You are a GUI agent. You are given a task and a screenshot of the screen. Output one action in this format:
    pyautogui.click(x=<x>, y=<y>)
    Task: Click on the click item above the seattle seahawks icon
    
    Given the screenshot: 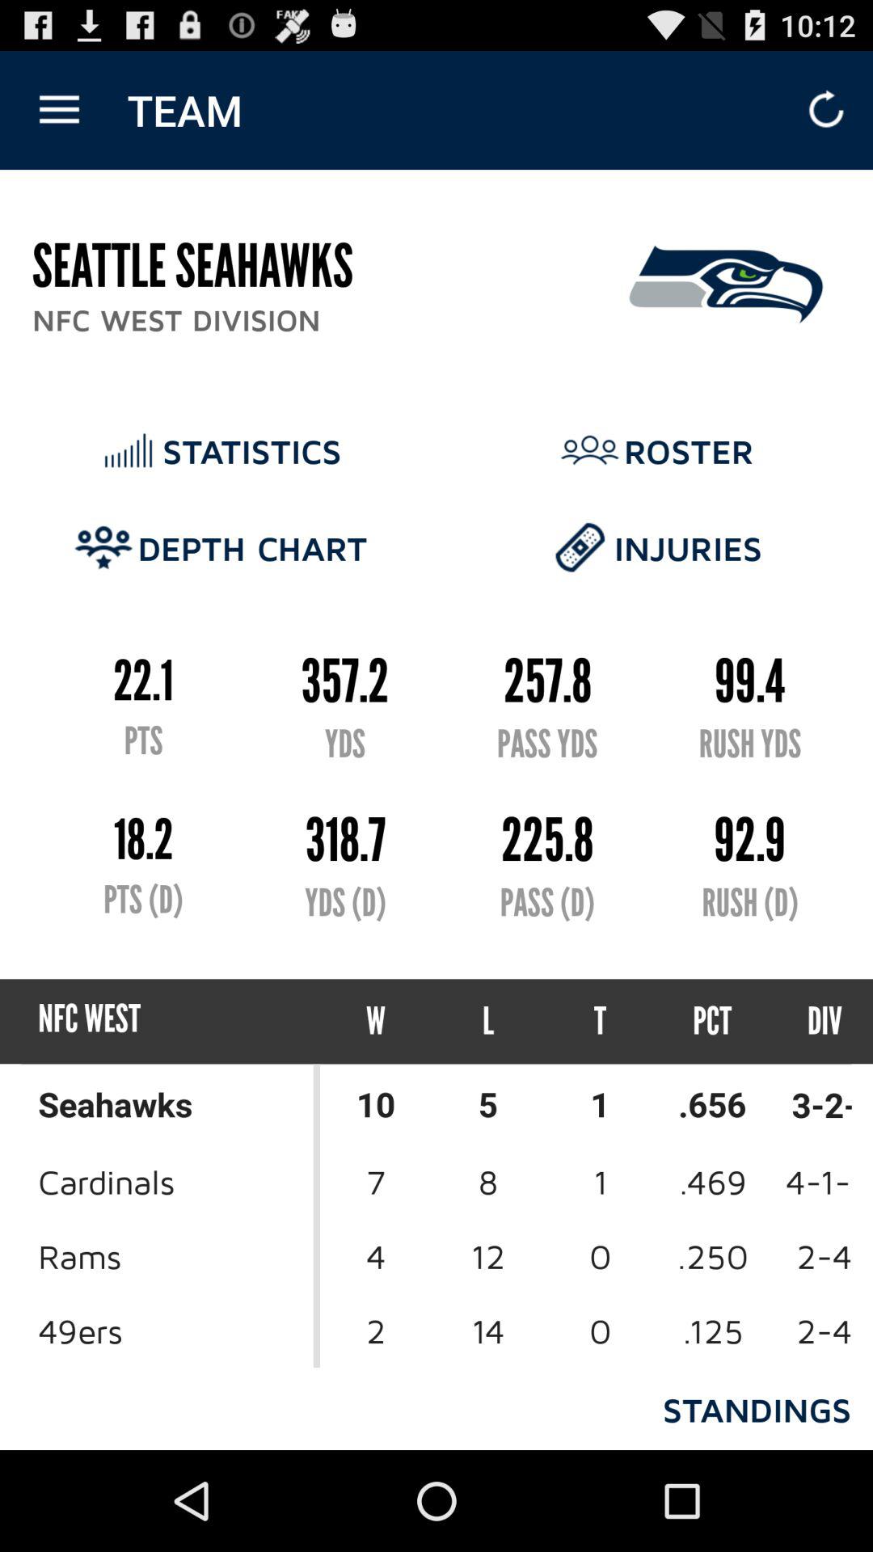 What is the action you would take?
    pyautogui.click(x=59, y=110)
    